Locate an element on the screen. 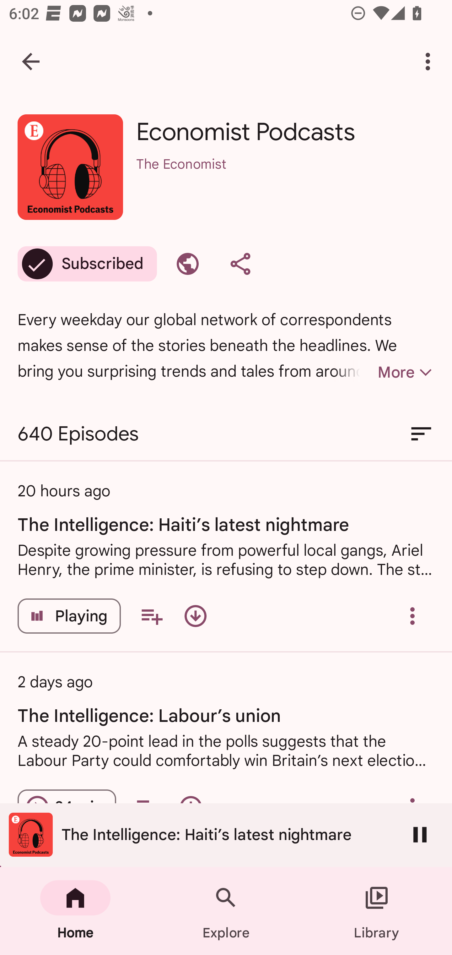 This screenshot has height=955, width=452. Navigate up is located at coordinates (31, 62).